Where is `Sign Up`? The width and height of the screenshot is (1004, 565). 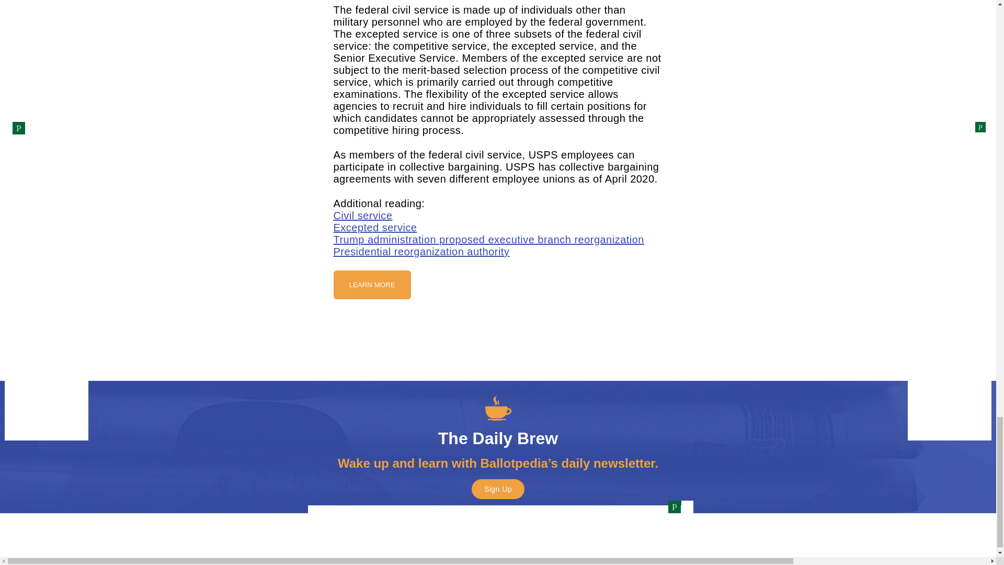
Sign Up is located at coordinates (498, 489).